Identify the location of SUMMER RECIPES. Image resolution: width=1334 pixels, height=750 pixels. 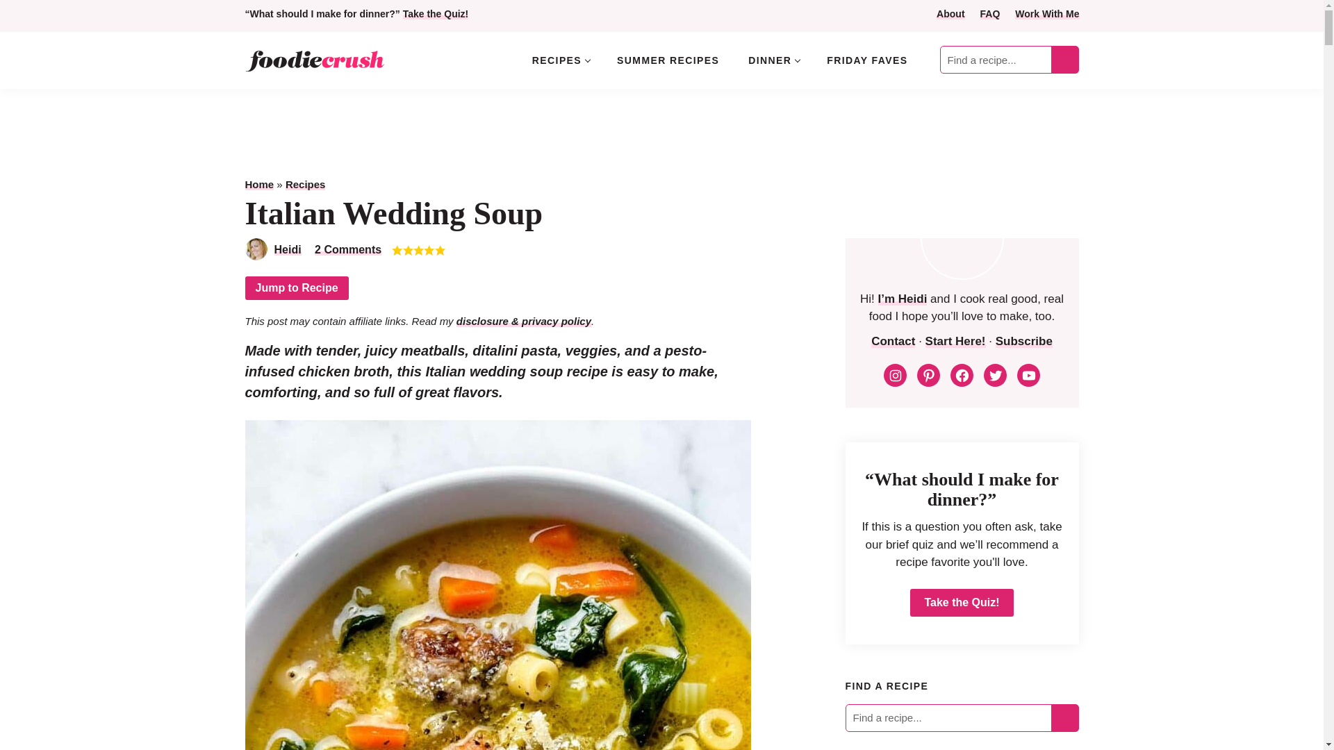
(667, 60).